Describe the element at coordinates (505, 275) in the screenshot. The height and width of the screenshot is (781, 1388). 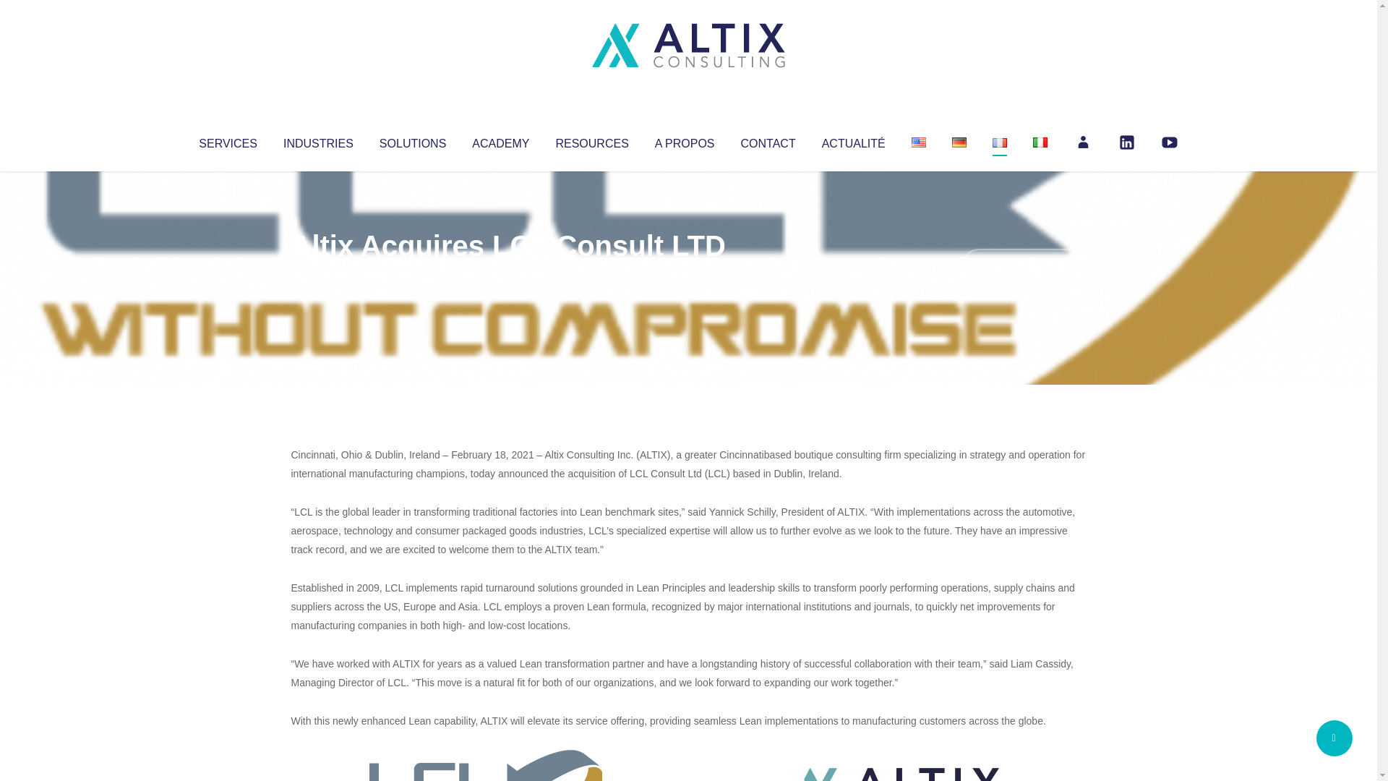
I see `Uncategorized` at that location.